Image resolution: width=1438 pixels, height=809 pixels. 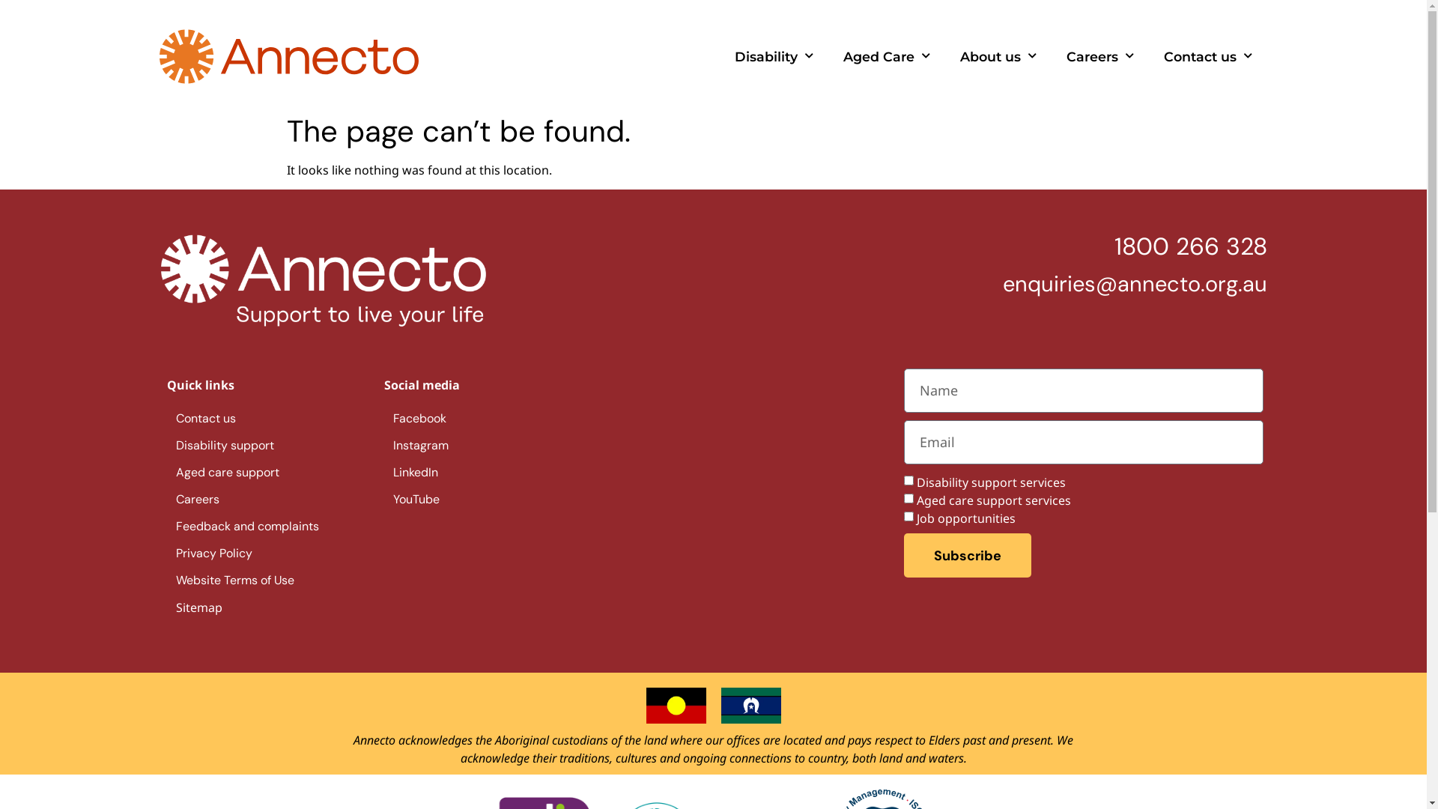 I want to click on Privacy Policy, so click(x=213, y=554).